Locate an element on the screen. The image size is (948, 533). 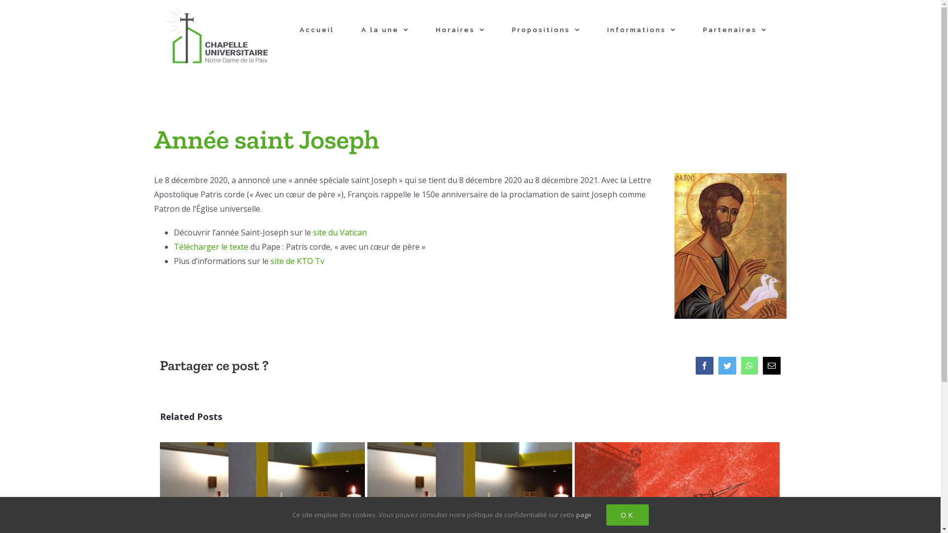
page is located at coordinates (584, 515).